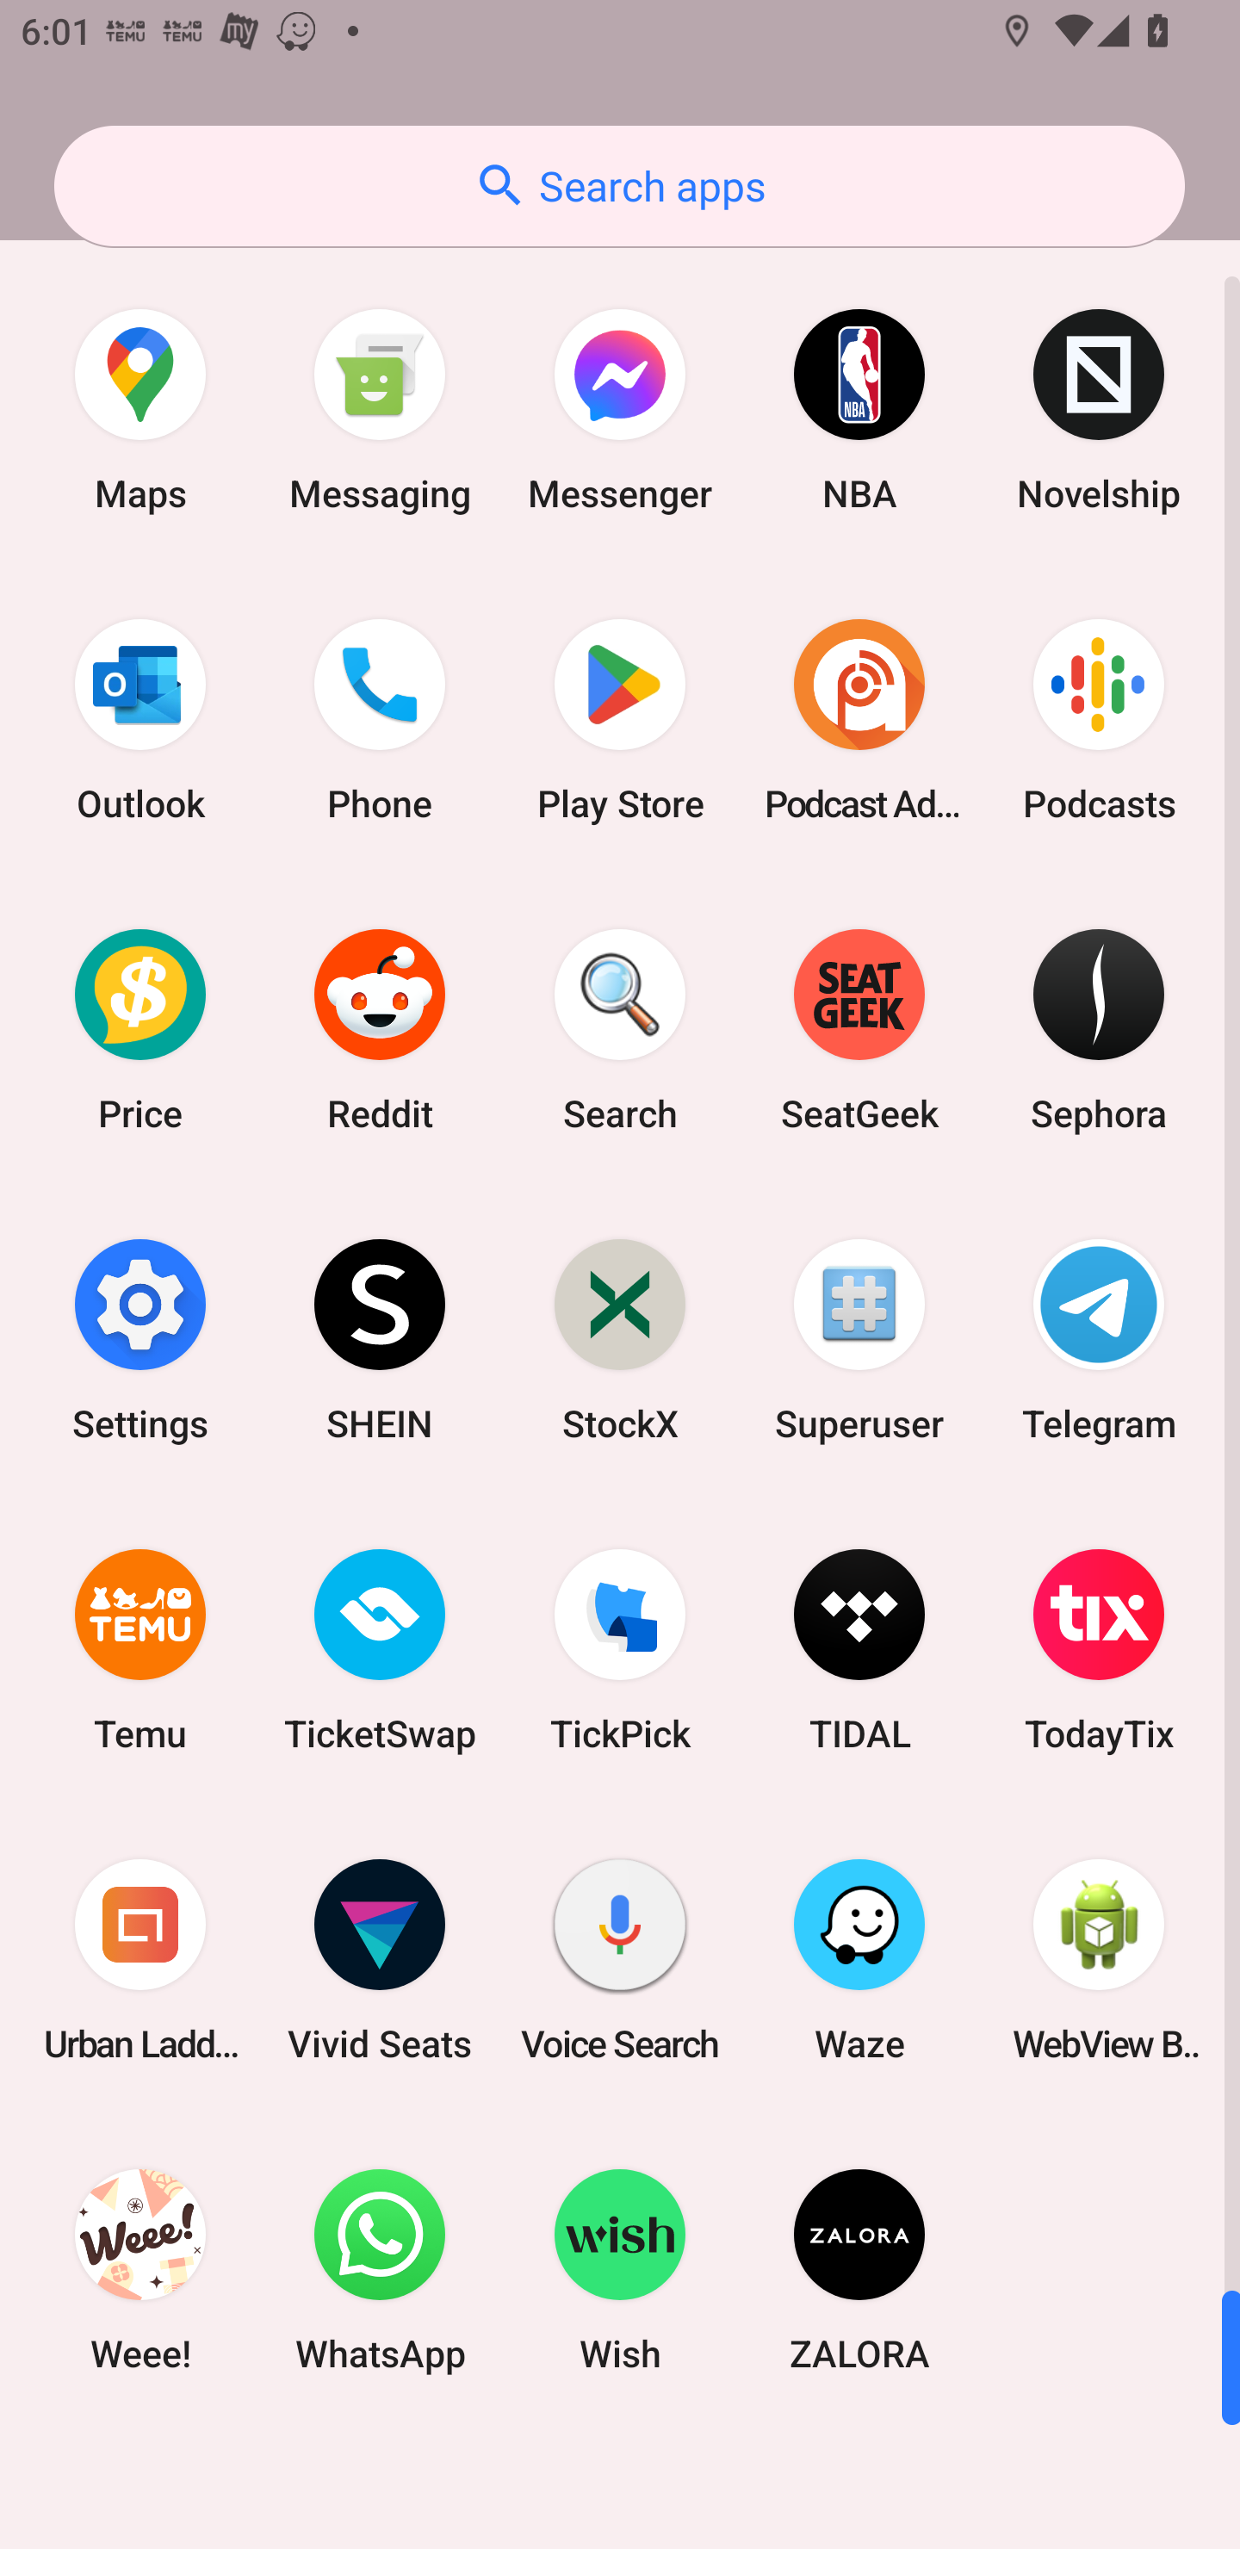  Describe the element at coordinates (859, 1960) in the screenshot. I see `Waze` at that location.